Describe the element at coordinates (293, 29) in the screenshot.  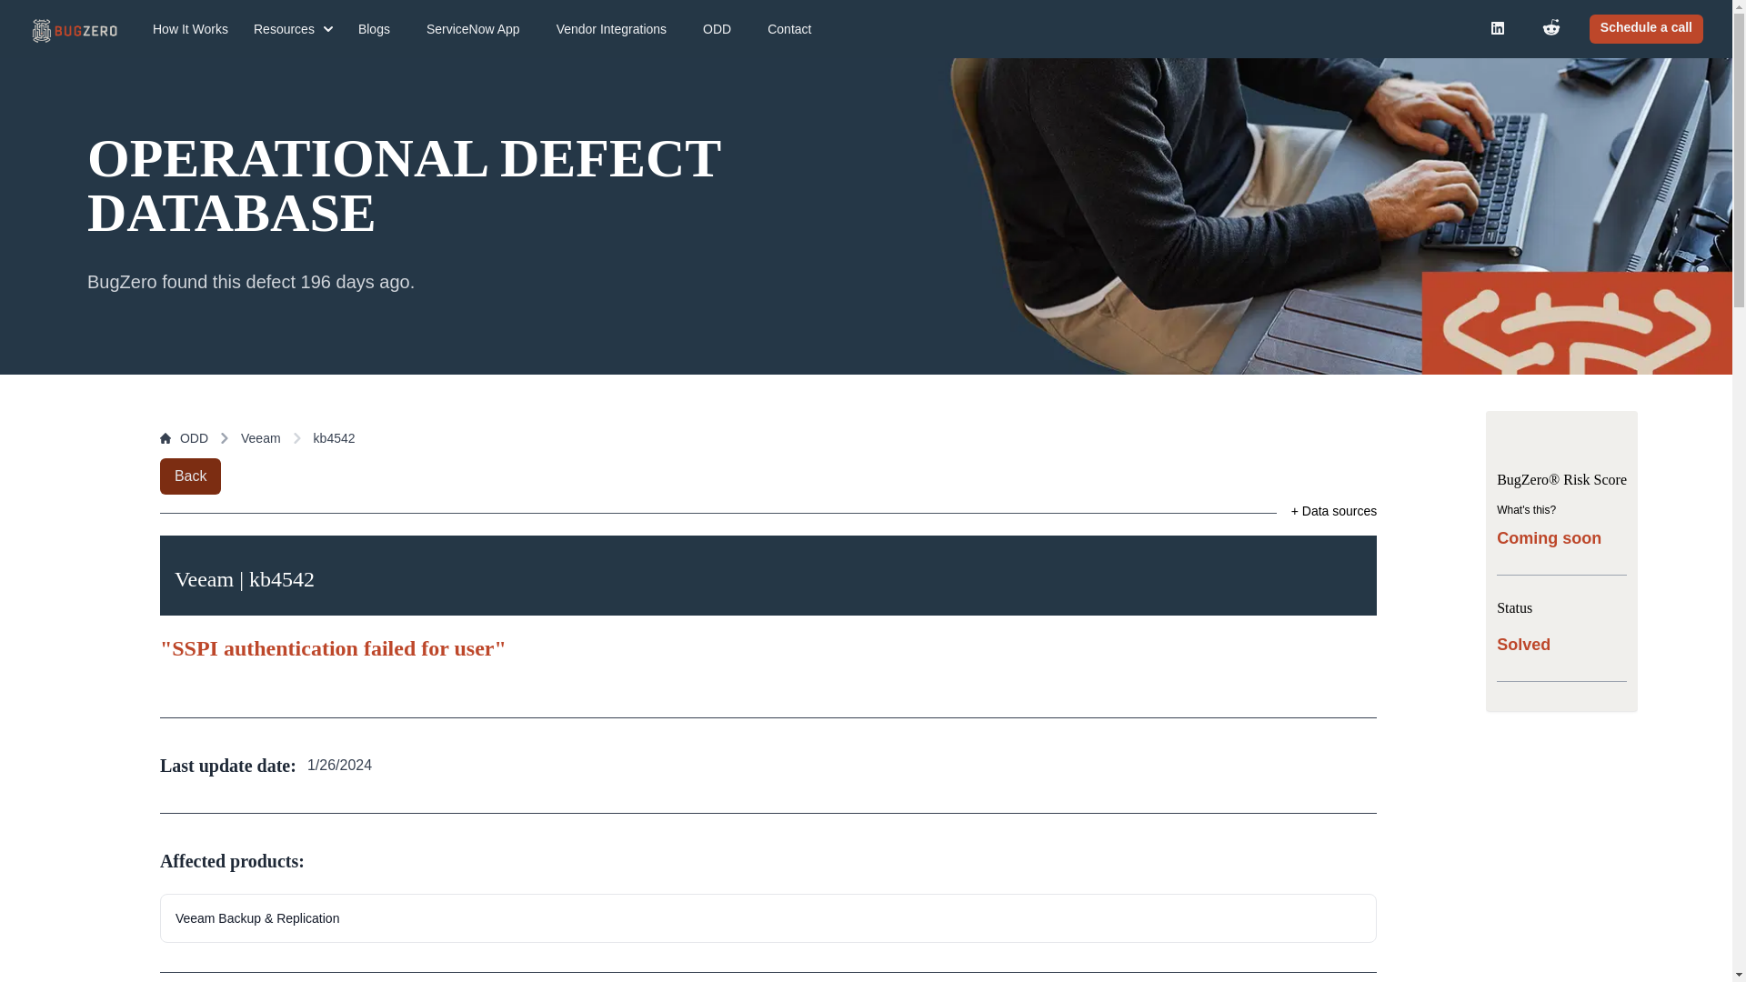
I see `Resources` at that location.